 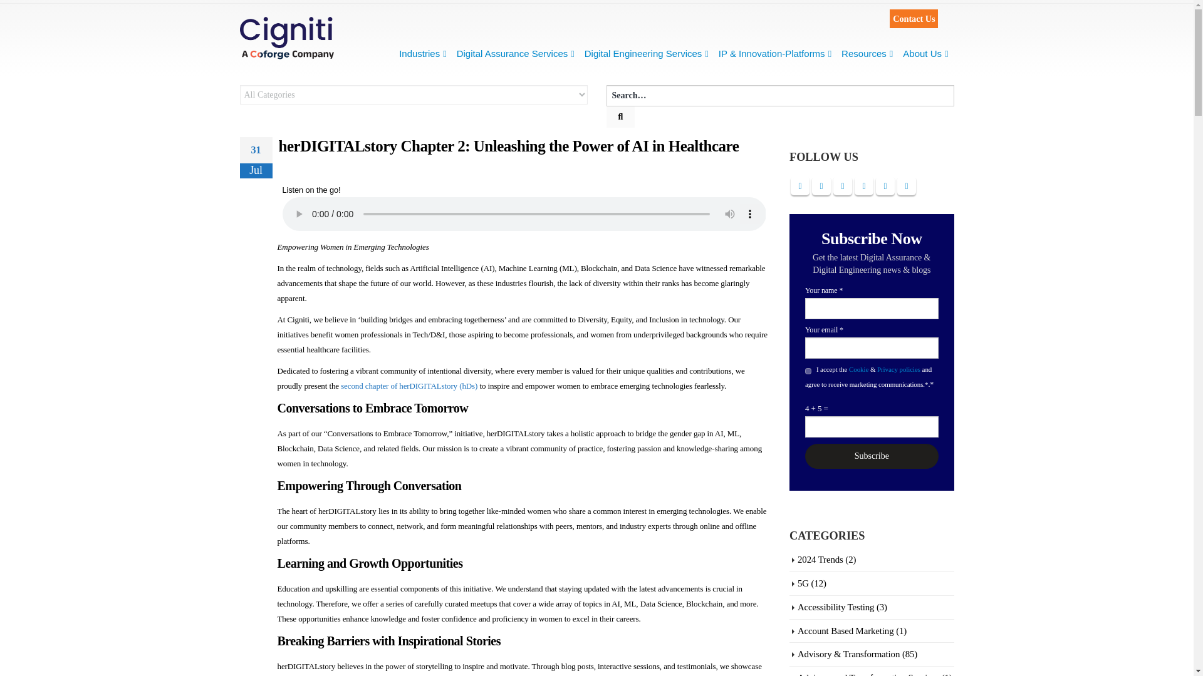 What do you see at coordinates (863, 185) in the screenshot?
I see `Youtube` at bounding box center [863, 185].